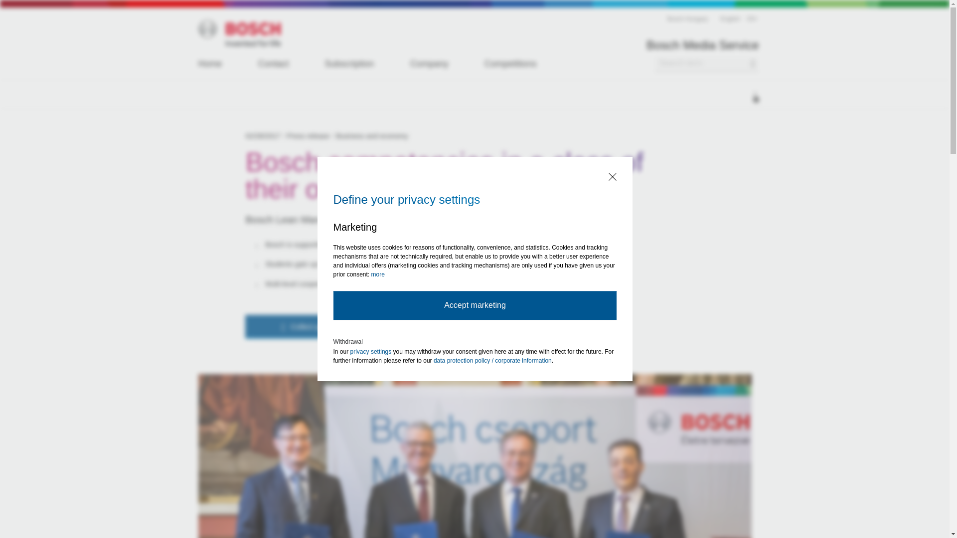 This screenshot has width=957, height=538. I want to click on Home, so click(213, 64).